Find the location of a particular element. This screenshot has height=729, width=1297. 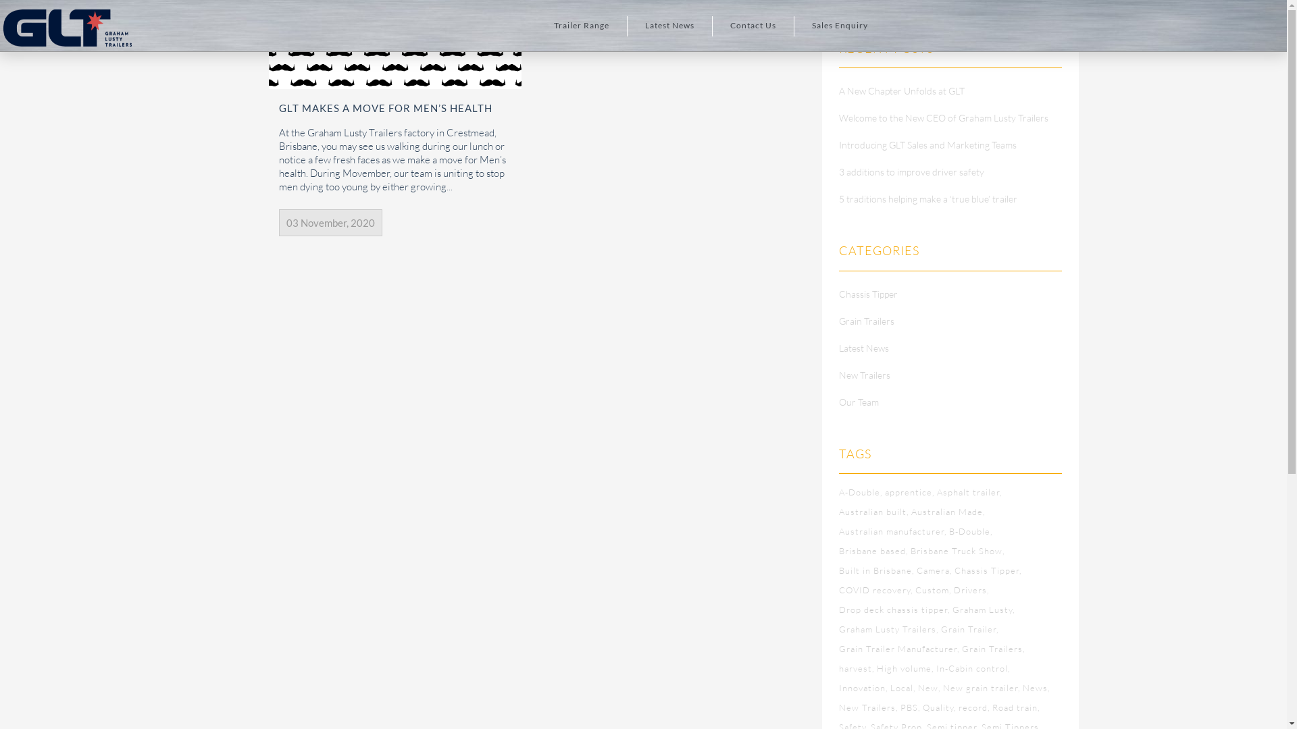

Grain Trailer Manufacturer is located at coordinates (900, 649).